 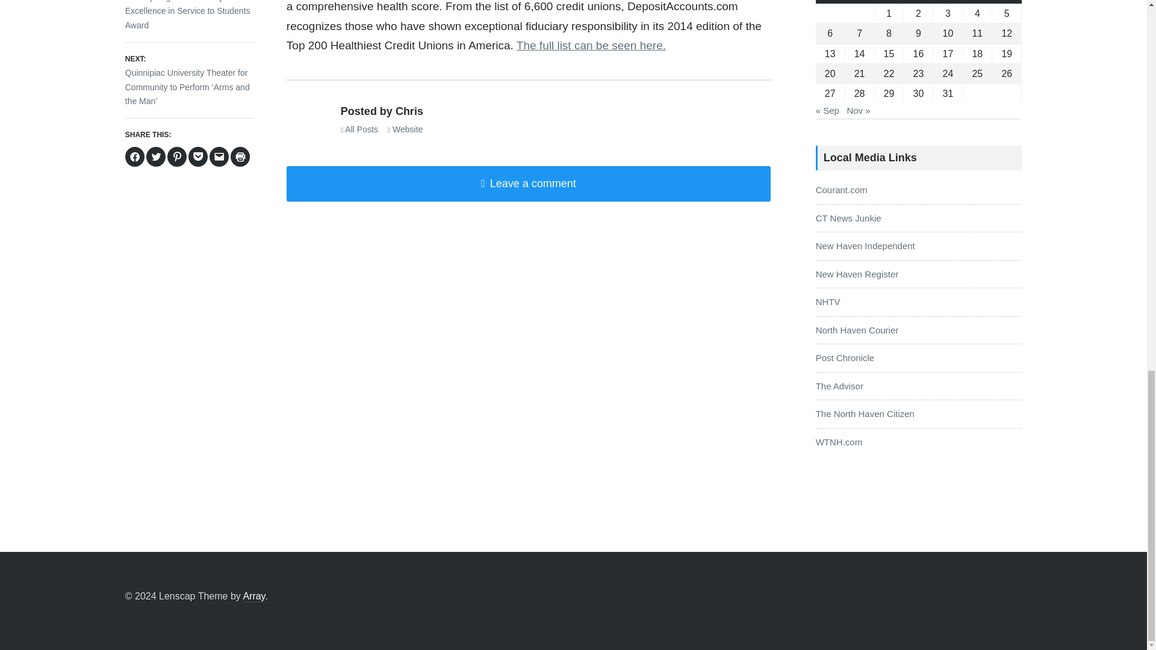 I want to click on Click to share on Twitter, so click(x=155, y=156).